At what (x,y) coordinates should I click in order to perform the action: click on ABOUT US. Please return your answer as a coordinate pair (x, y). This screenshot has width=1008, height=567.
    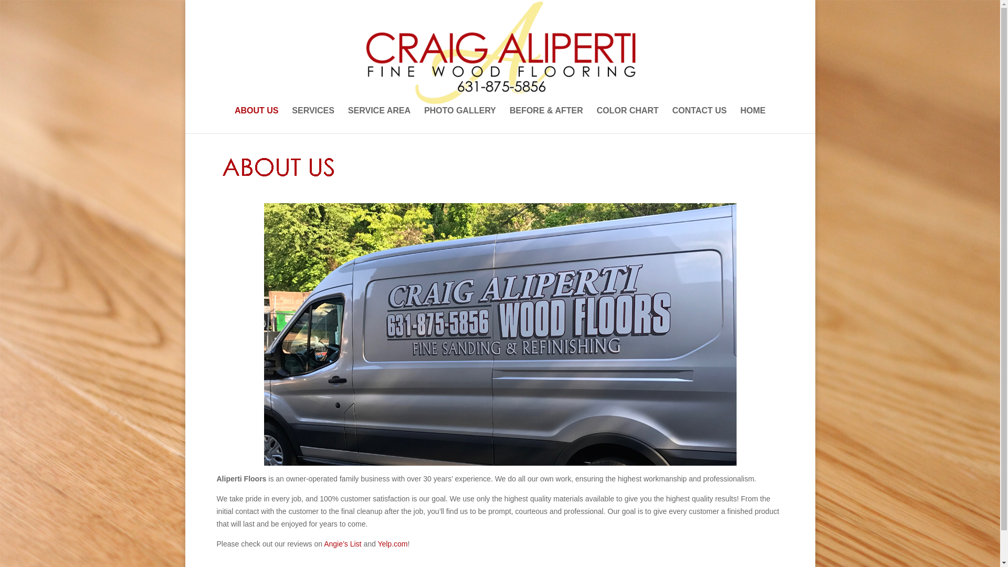
    Looking at the image, I should click on (257, 120).